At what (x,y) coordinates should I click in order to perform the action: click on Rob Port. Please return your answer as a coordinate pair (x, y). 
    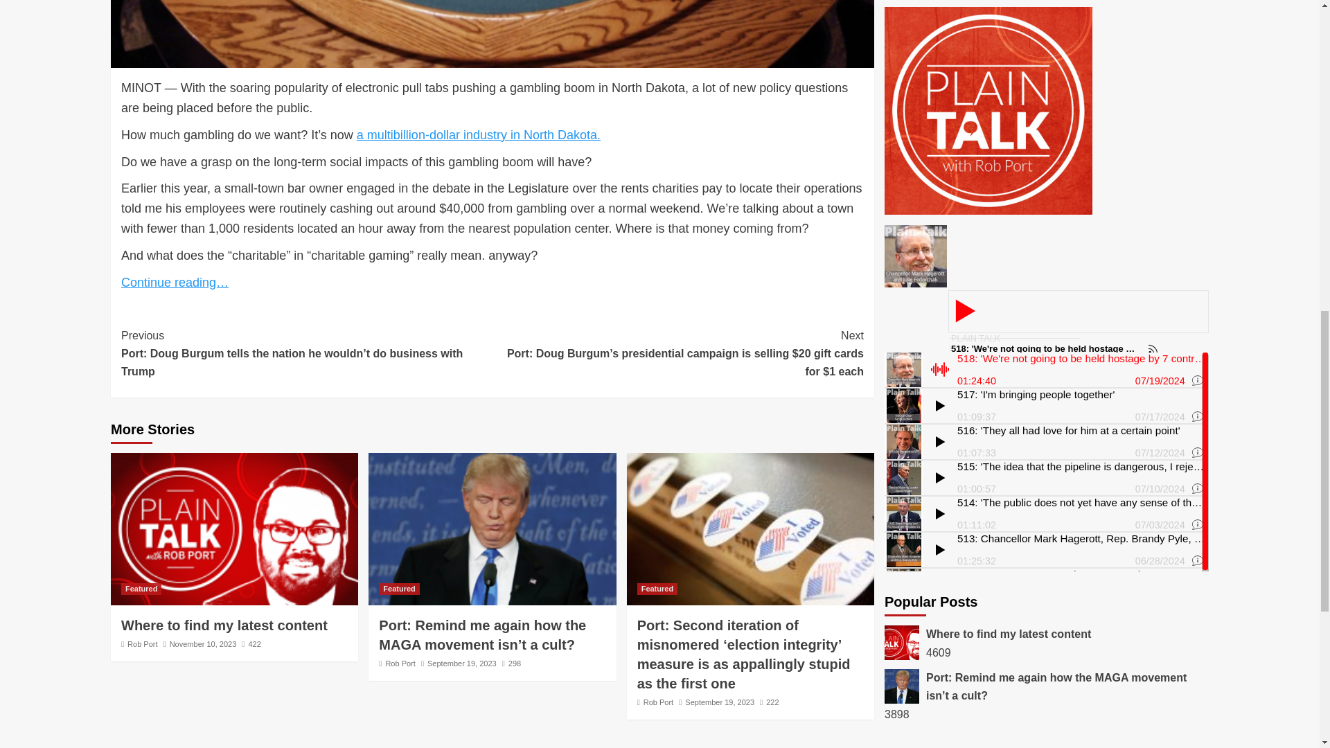
    Looking at the image, I should click on (400, 664).